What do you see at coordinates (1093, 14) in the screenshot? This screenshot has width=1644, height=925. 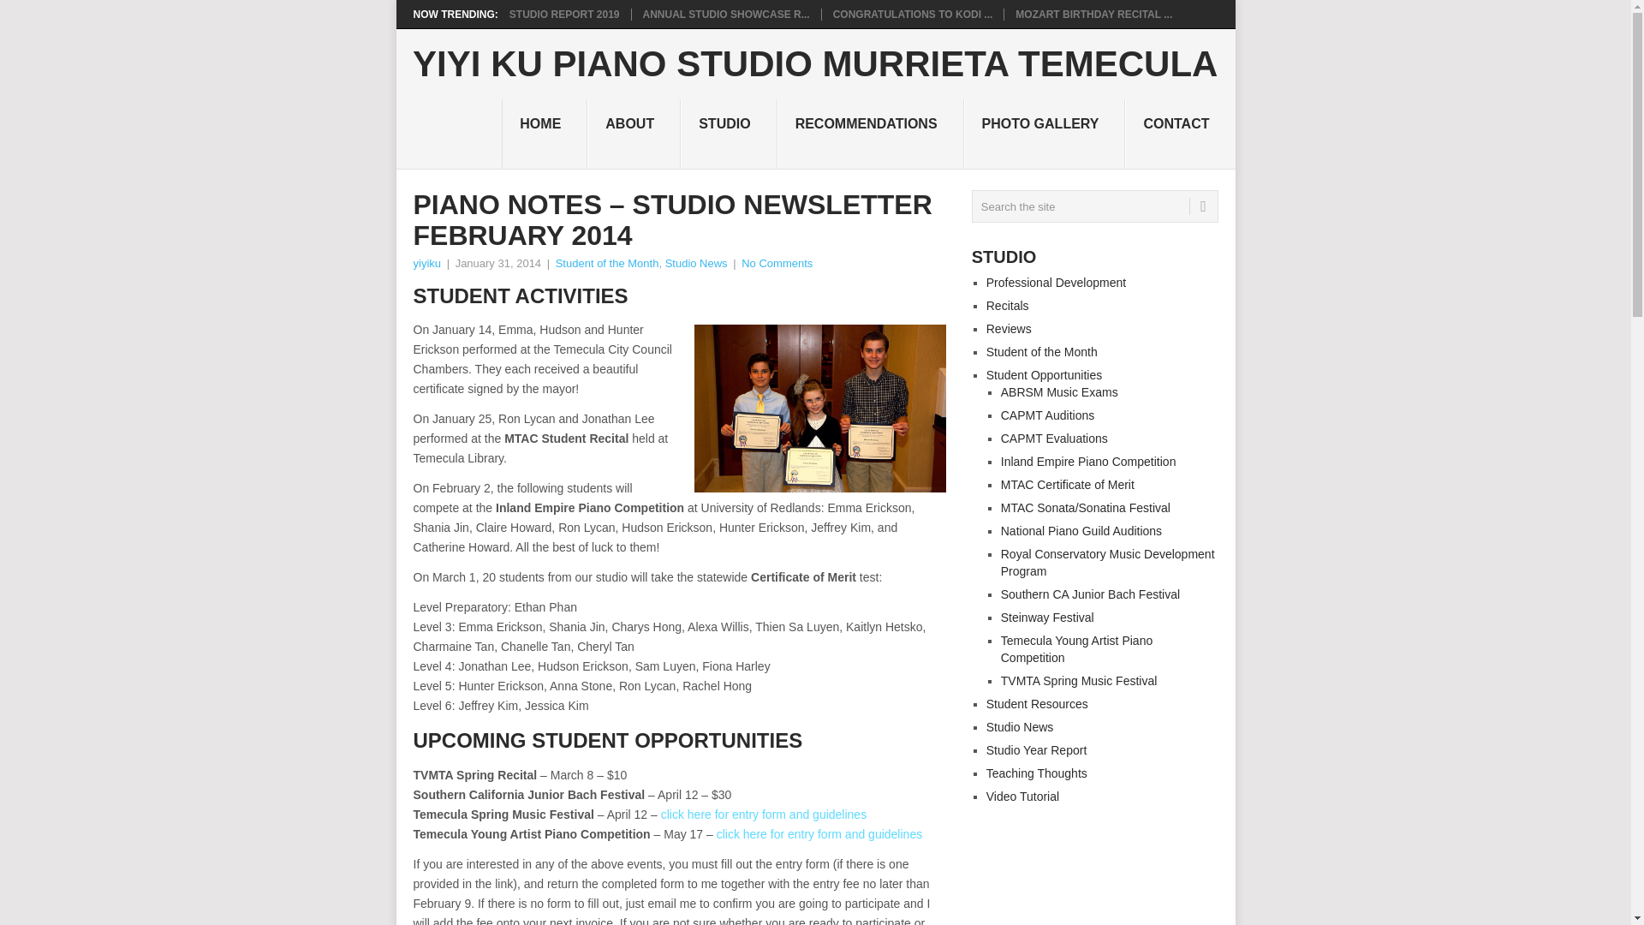 I see `MOZART BIRTHDAY RECITAL ...` at bounding box center [1093, 14].